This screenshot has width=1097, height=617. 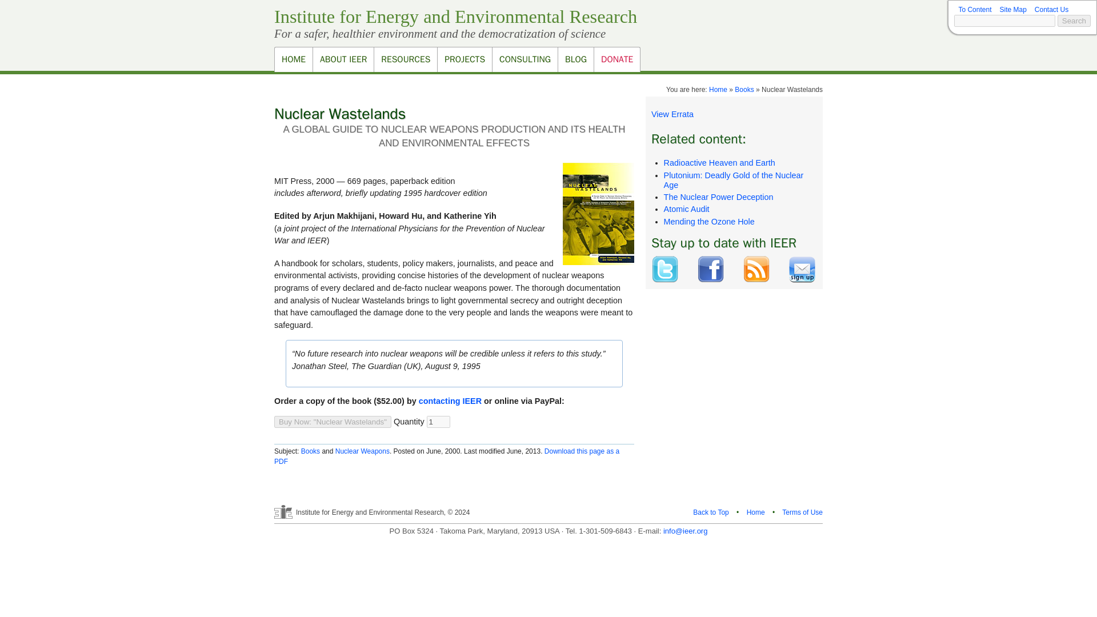 I want to click on Permanent link to Plutonium: Deadly Gold of the Nuclear Age, so click(x=734, y=180).